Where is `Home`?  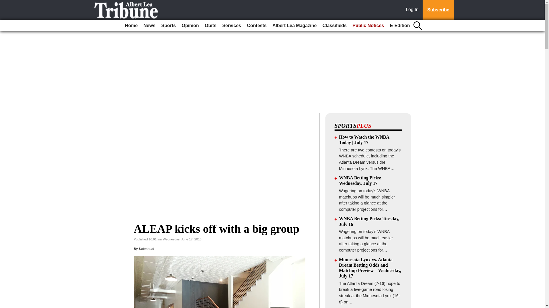
Home is located at coordinates (131, 26).